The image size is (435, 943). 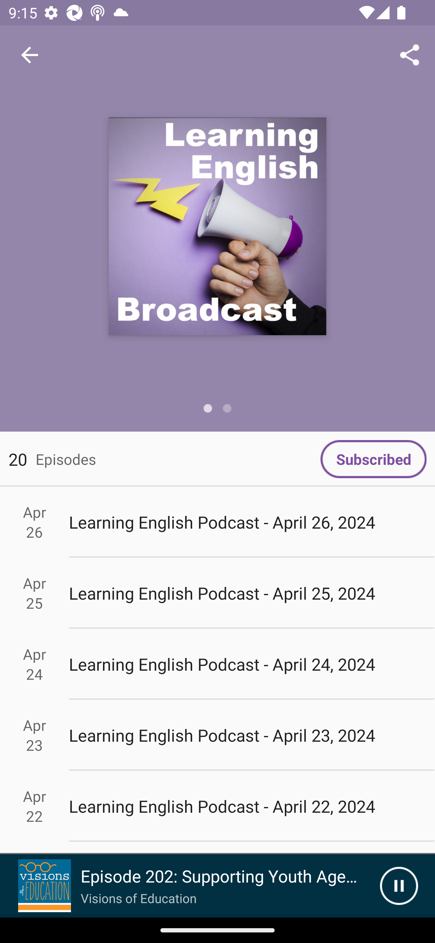 What do you see at coordinates (373, 459) in the screenshot?
I see `Subscribed` at bounding box center [373, 459].